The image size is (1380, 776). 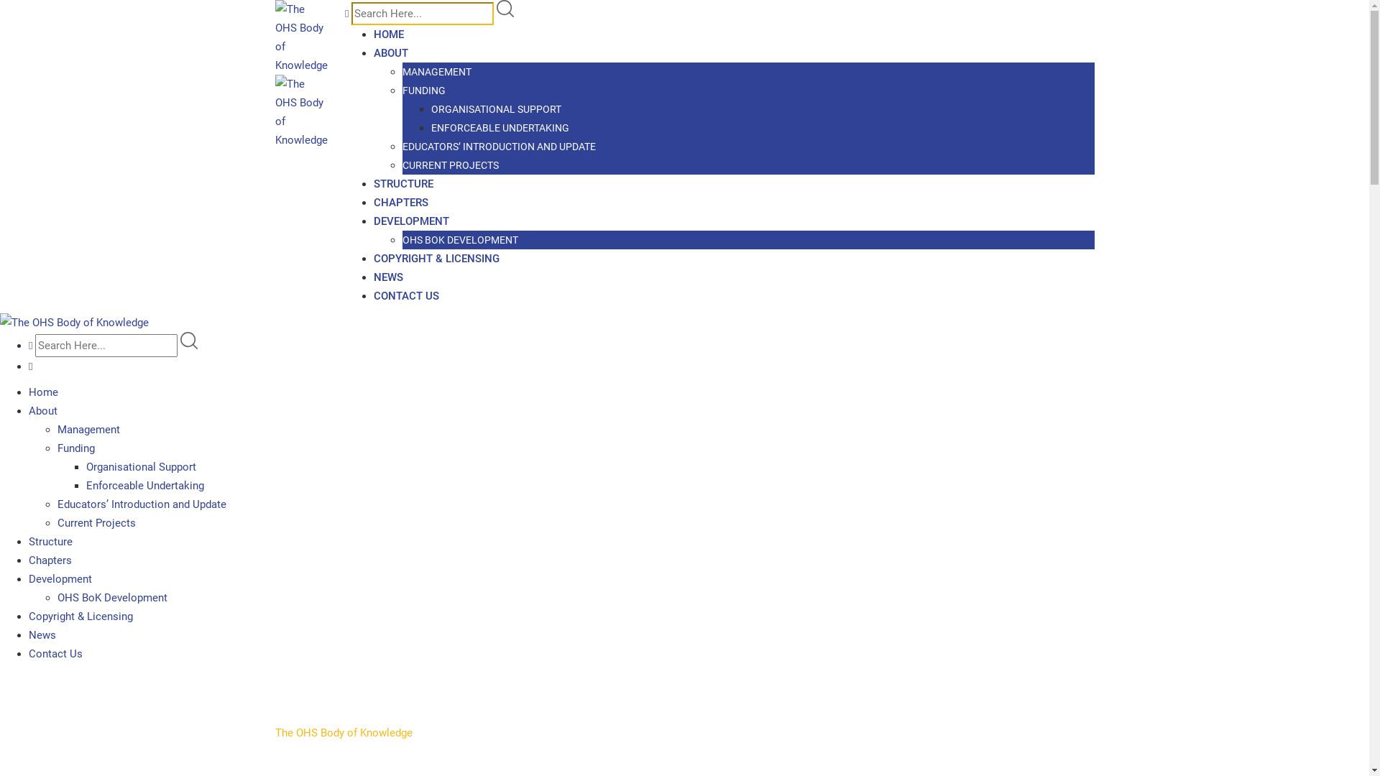 I want to click on Enforceable Undertaking, so click(x=145, y=486).